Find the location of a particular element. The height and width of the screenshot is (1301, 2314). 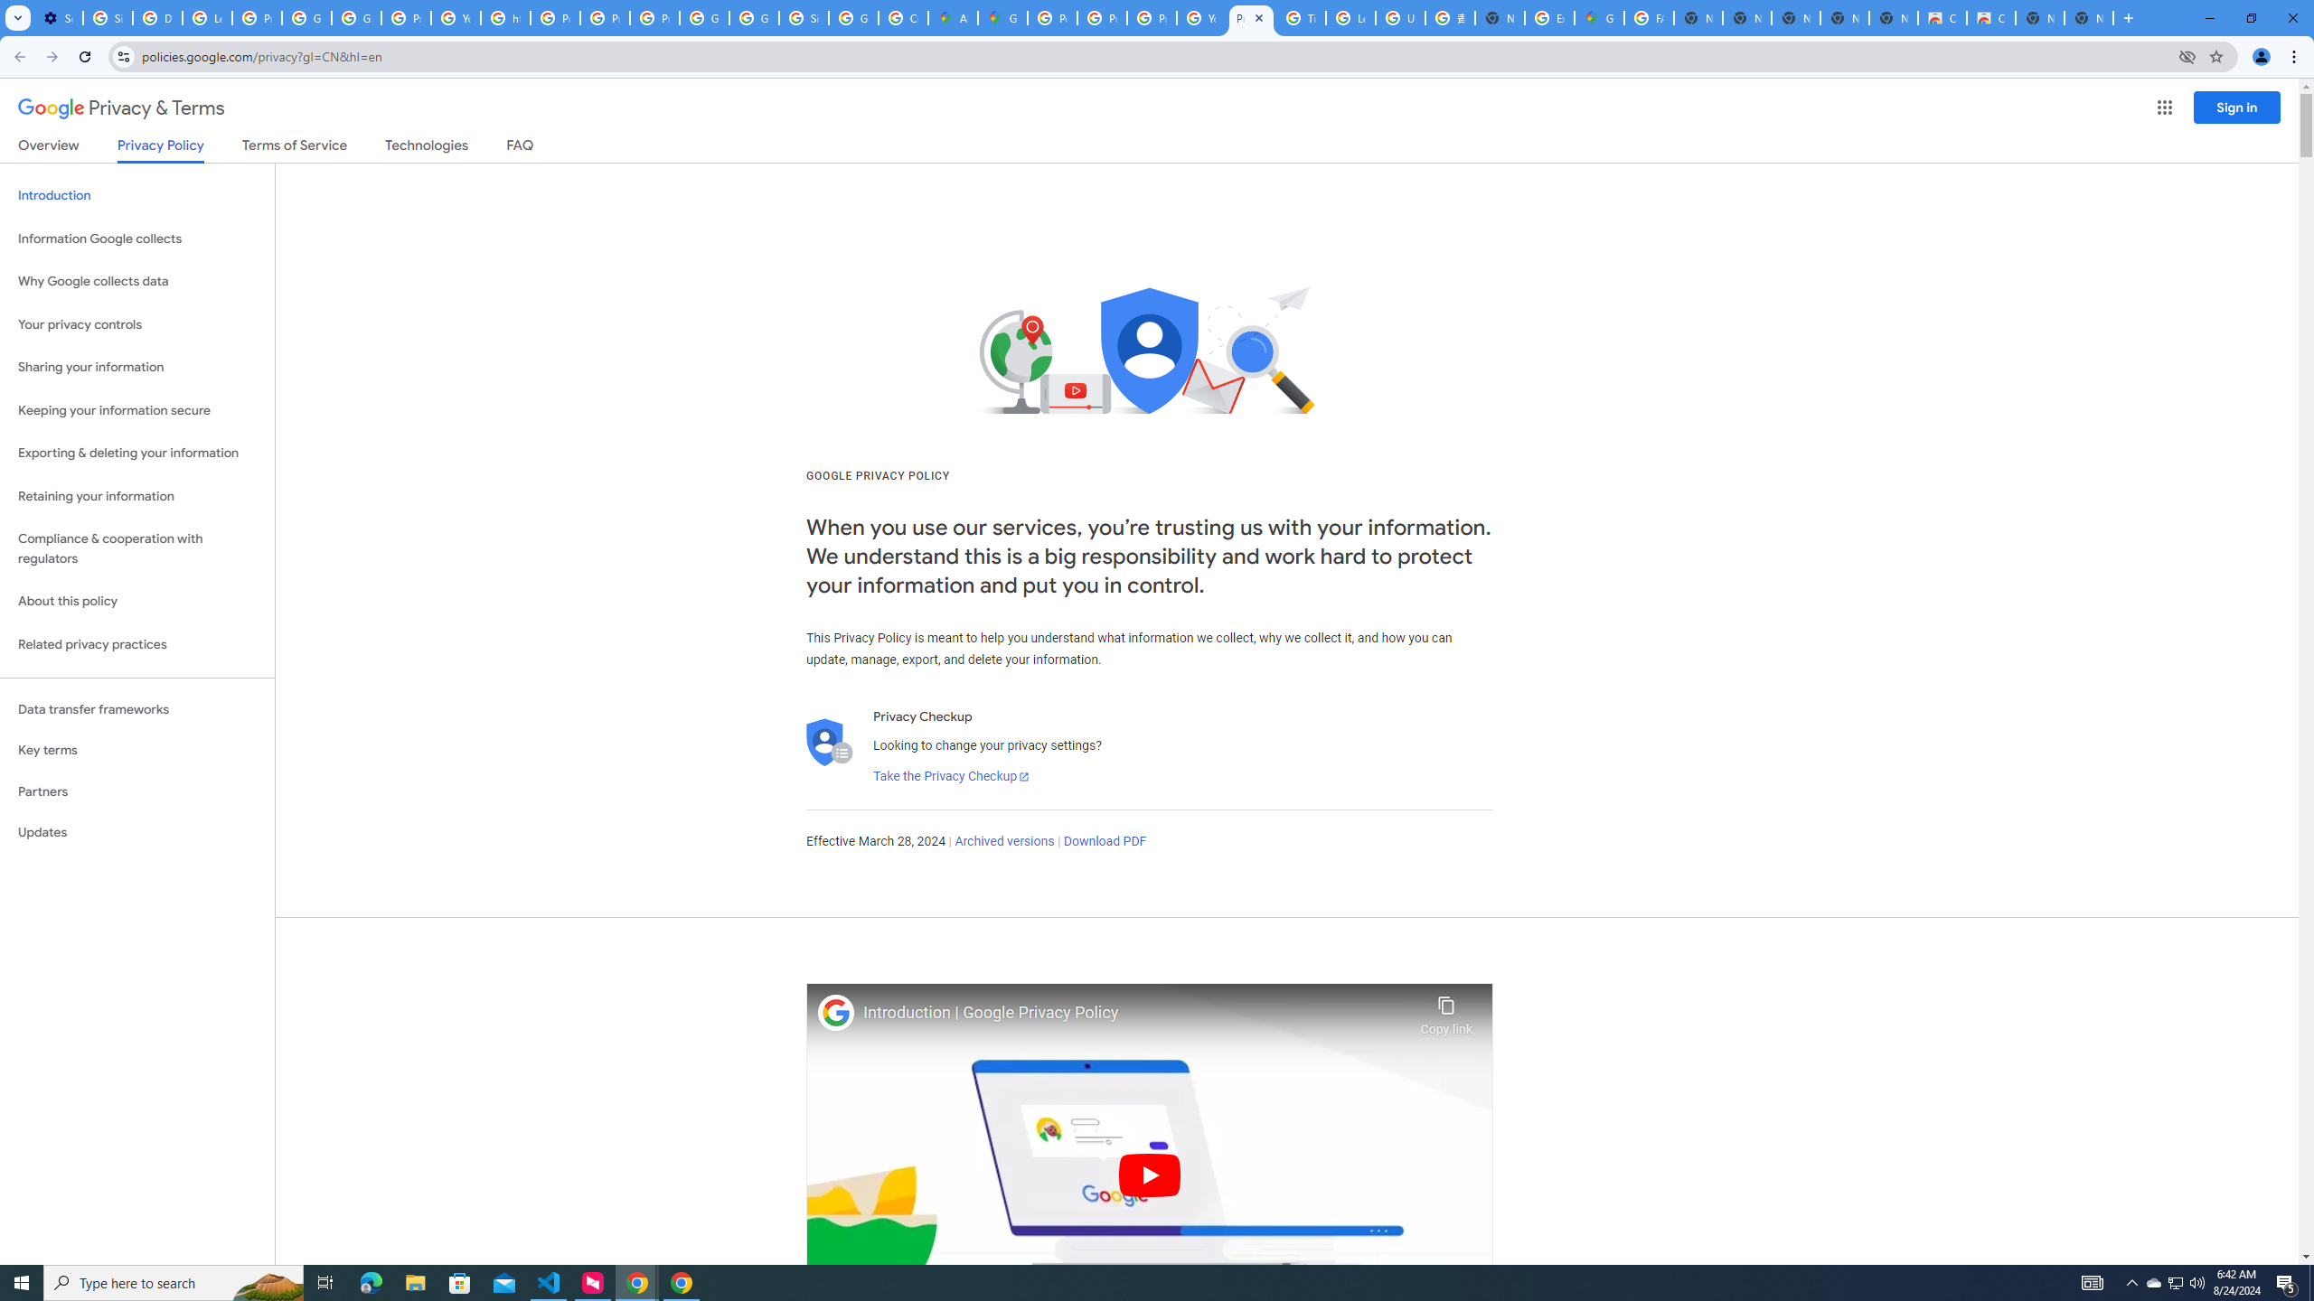

Settings - On startup is located at coordinates (58, 18).